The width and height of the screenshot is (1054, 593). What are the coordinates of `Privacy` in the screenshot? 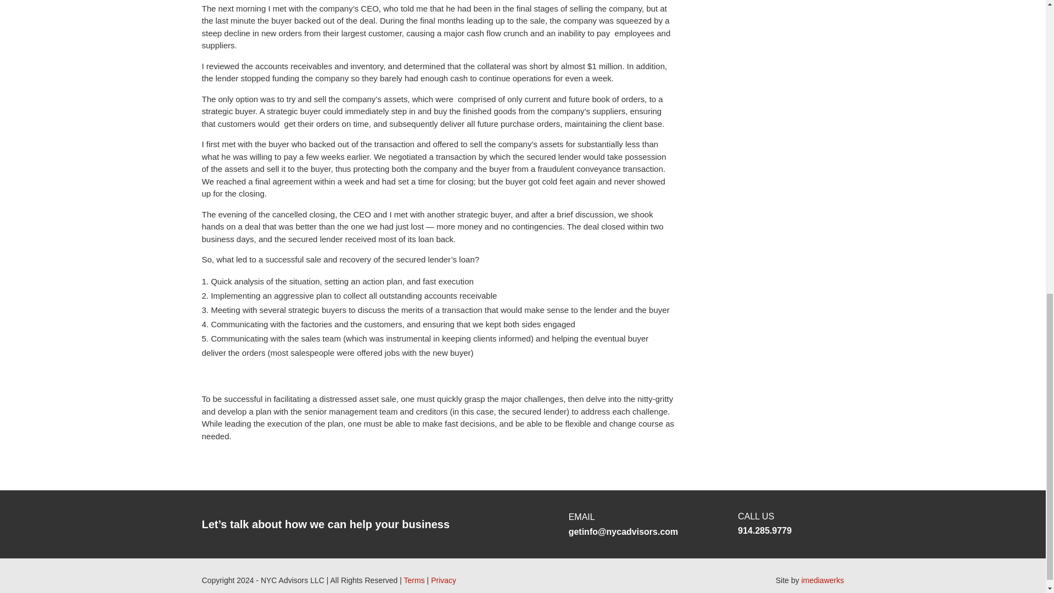 It's located at (444, 580).